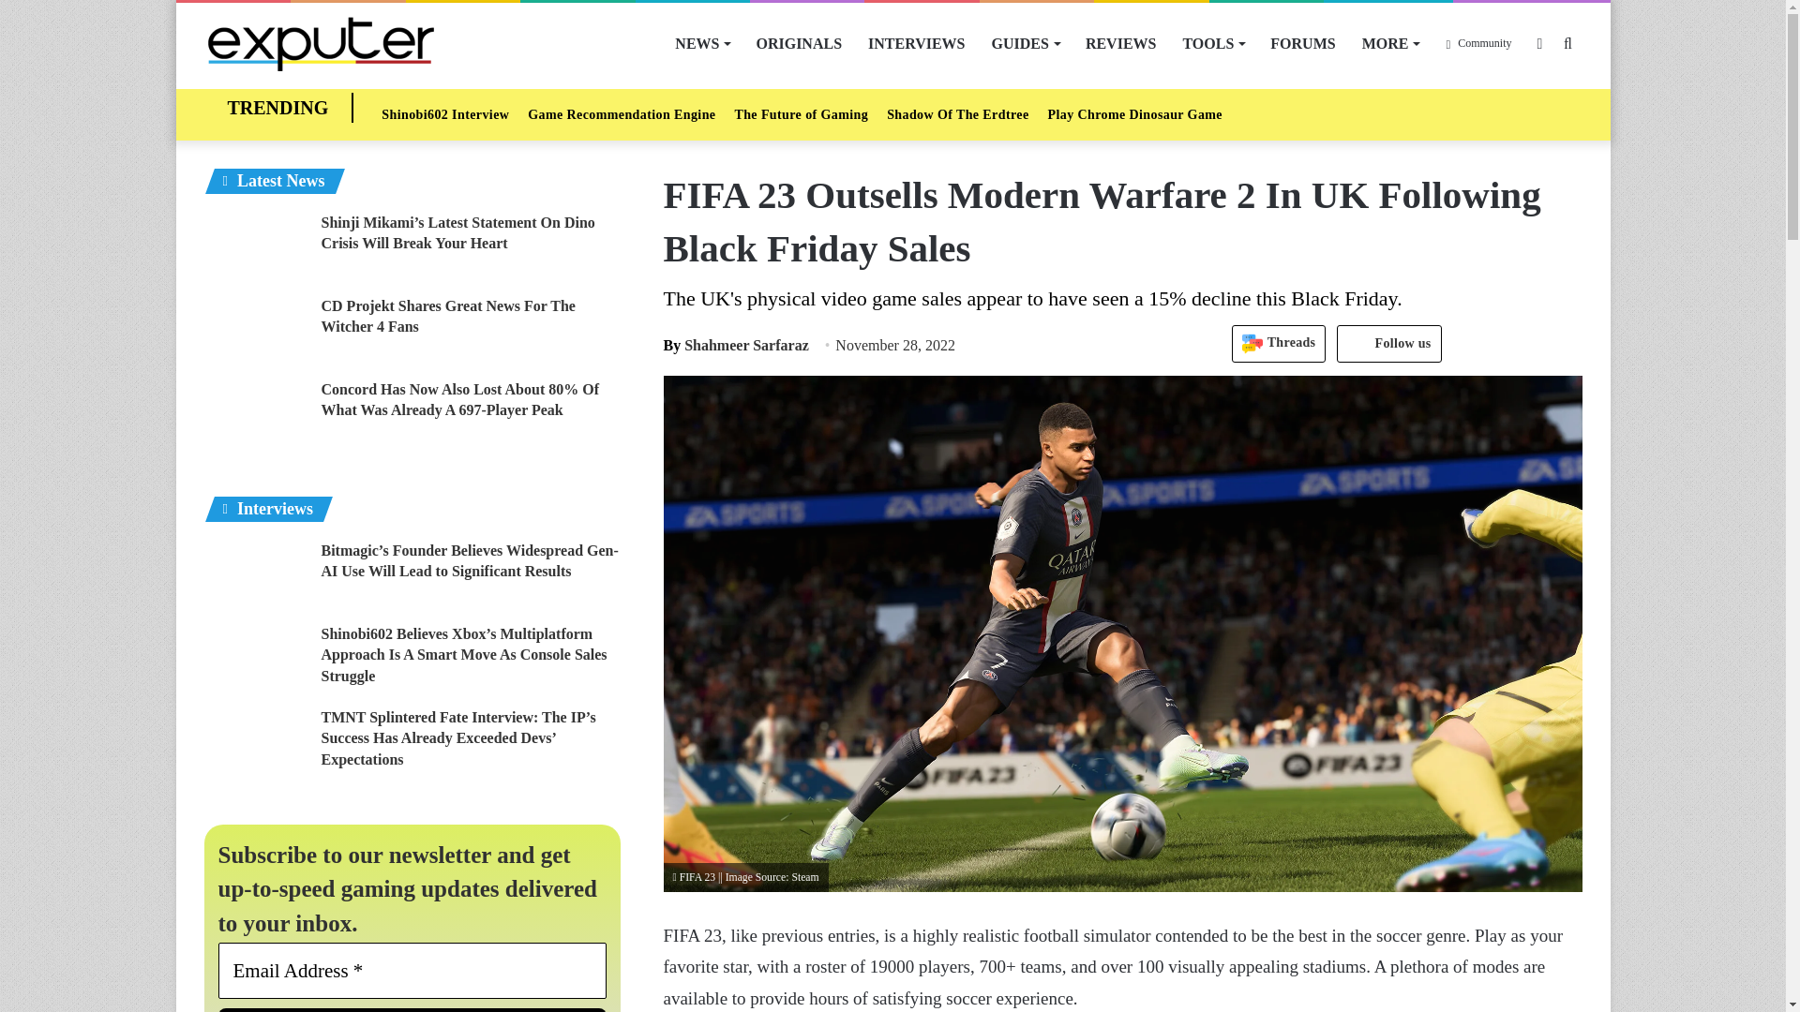 The height and width of the screenshot is (1012, 1800). What do you see at coordinates (916, 43) in the screenshot?
I see `INTERVIEWS` at bounding box center [916, 43].